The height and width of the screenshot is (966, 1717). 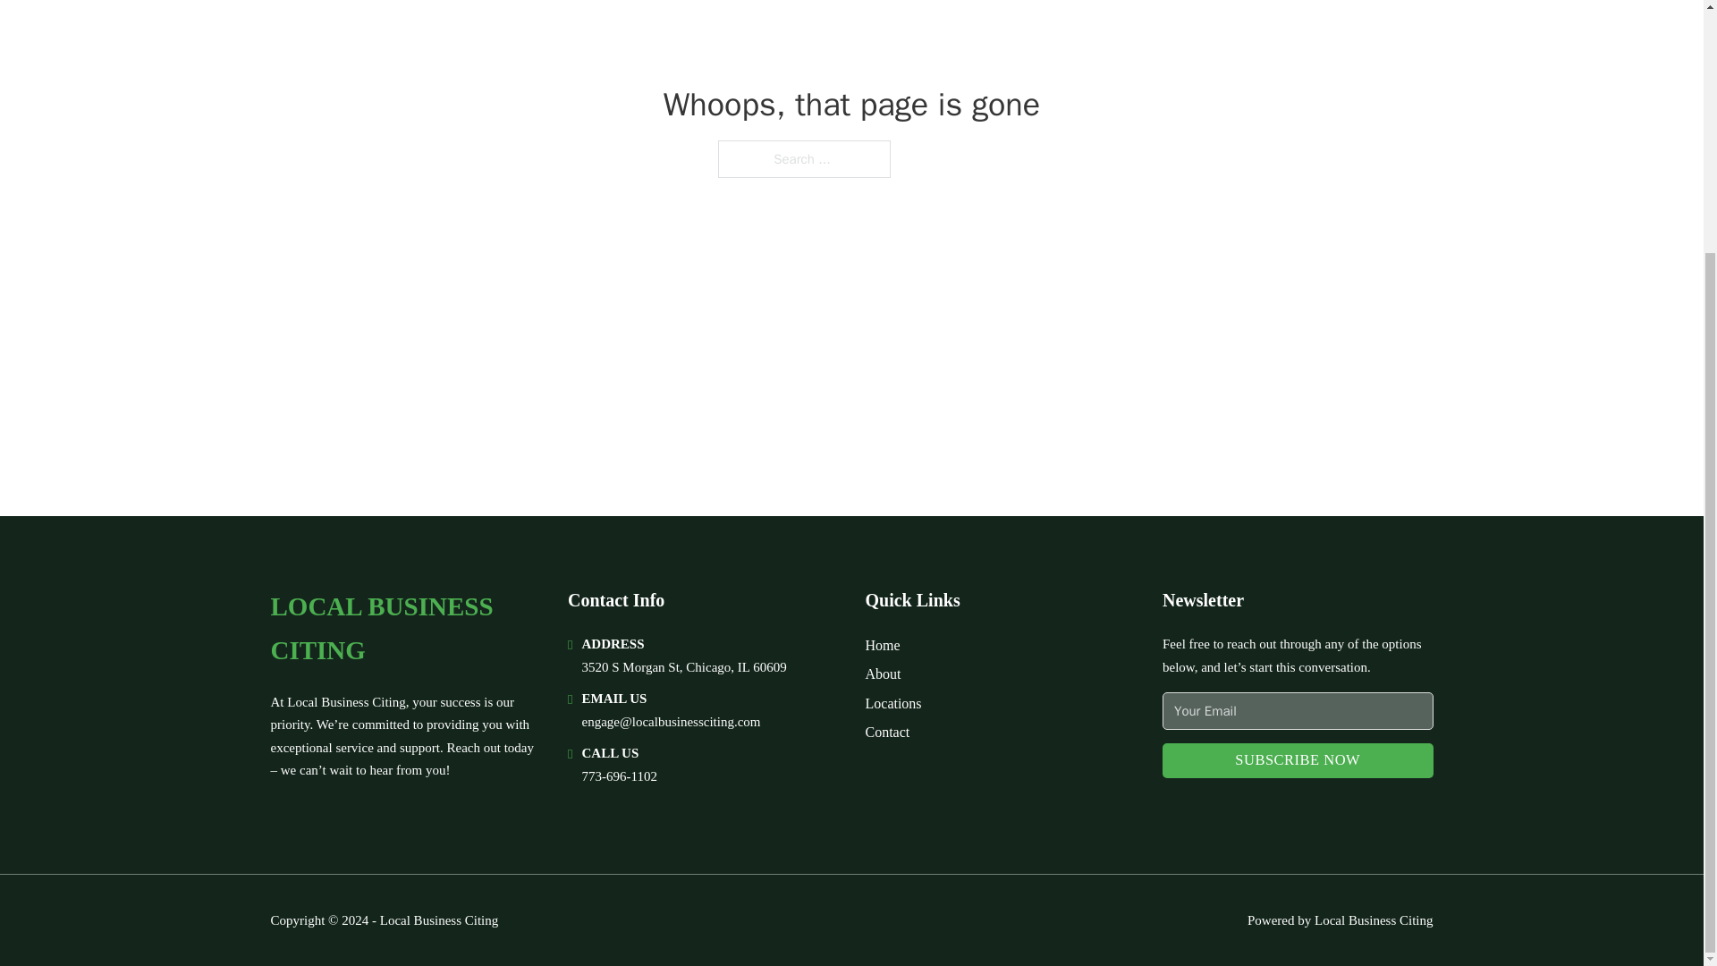 What do you see at coordinates (884, 673) in the screenshot?
I see `About` at bounding box center [884, 673].